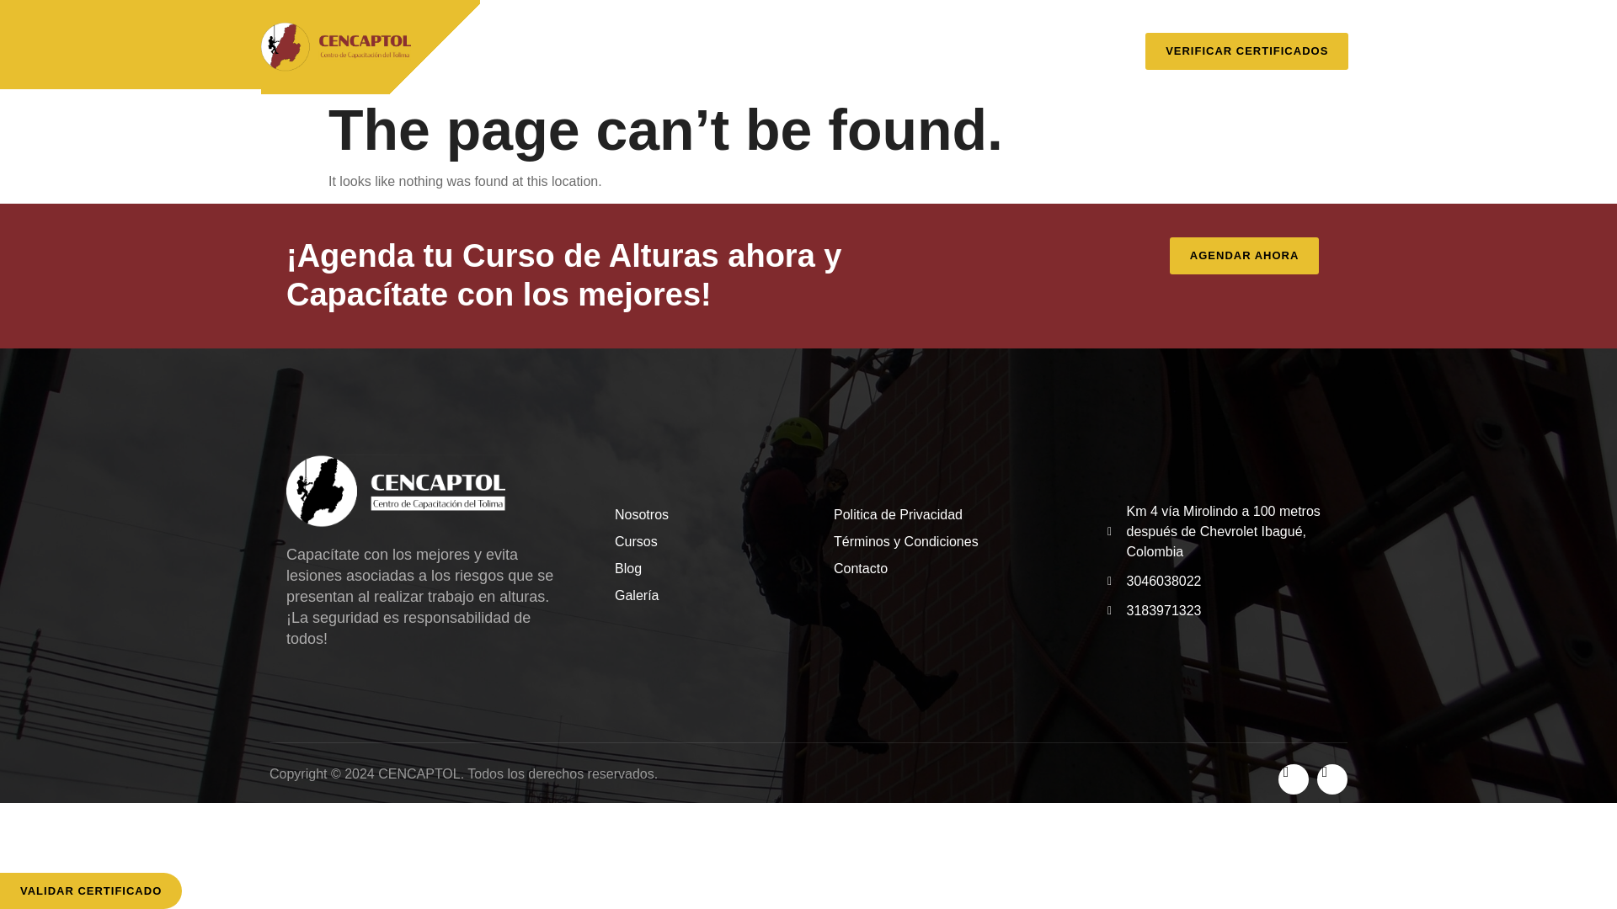  I want to click on Cursos, so click(698, 541).